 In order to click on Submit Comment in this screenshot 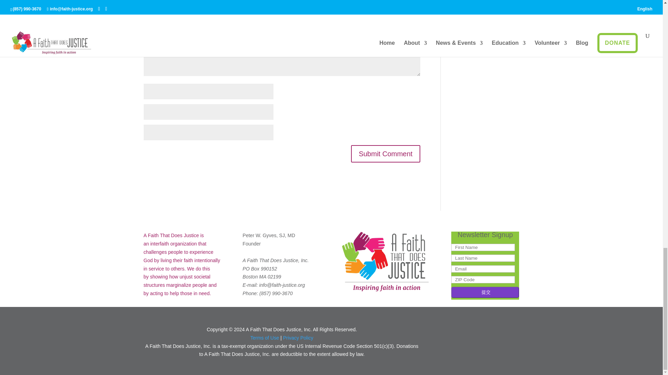, I will do `click(385, 153)`.